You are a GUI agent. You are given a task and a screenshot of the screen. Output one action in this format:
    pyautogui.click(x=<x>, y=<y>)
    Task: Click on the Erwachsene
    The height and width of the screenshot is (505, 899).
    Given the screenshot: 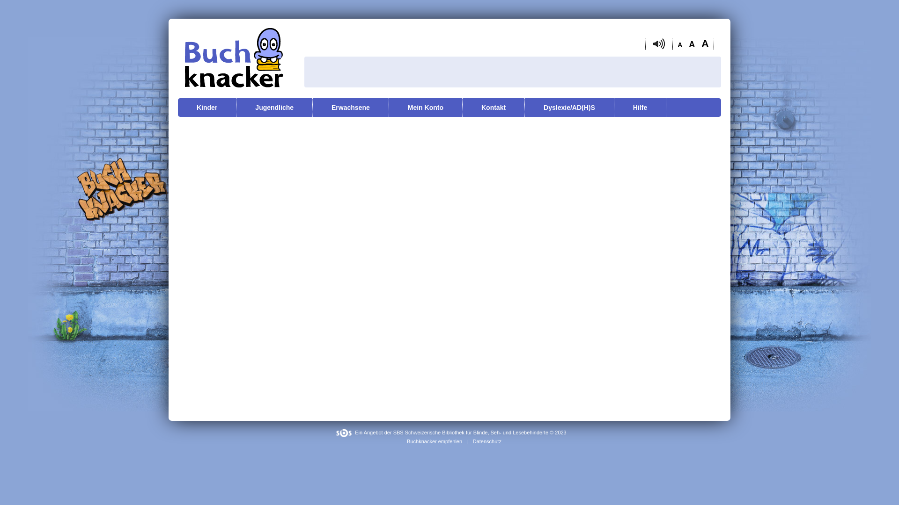 What is the action you would take?
    pyautogui.click(x=351, y=108)
    